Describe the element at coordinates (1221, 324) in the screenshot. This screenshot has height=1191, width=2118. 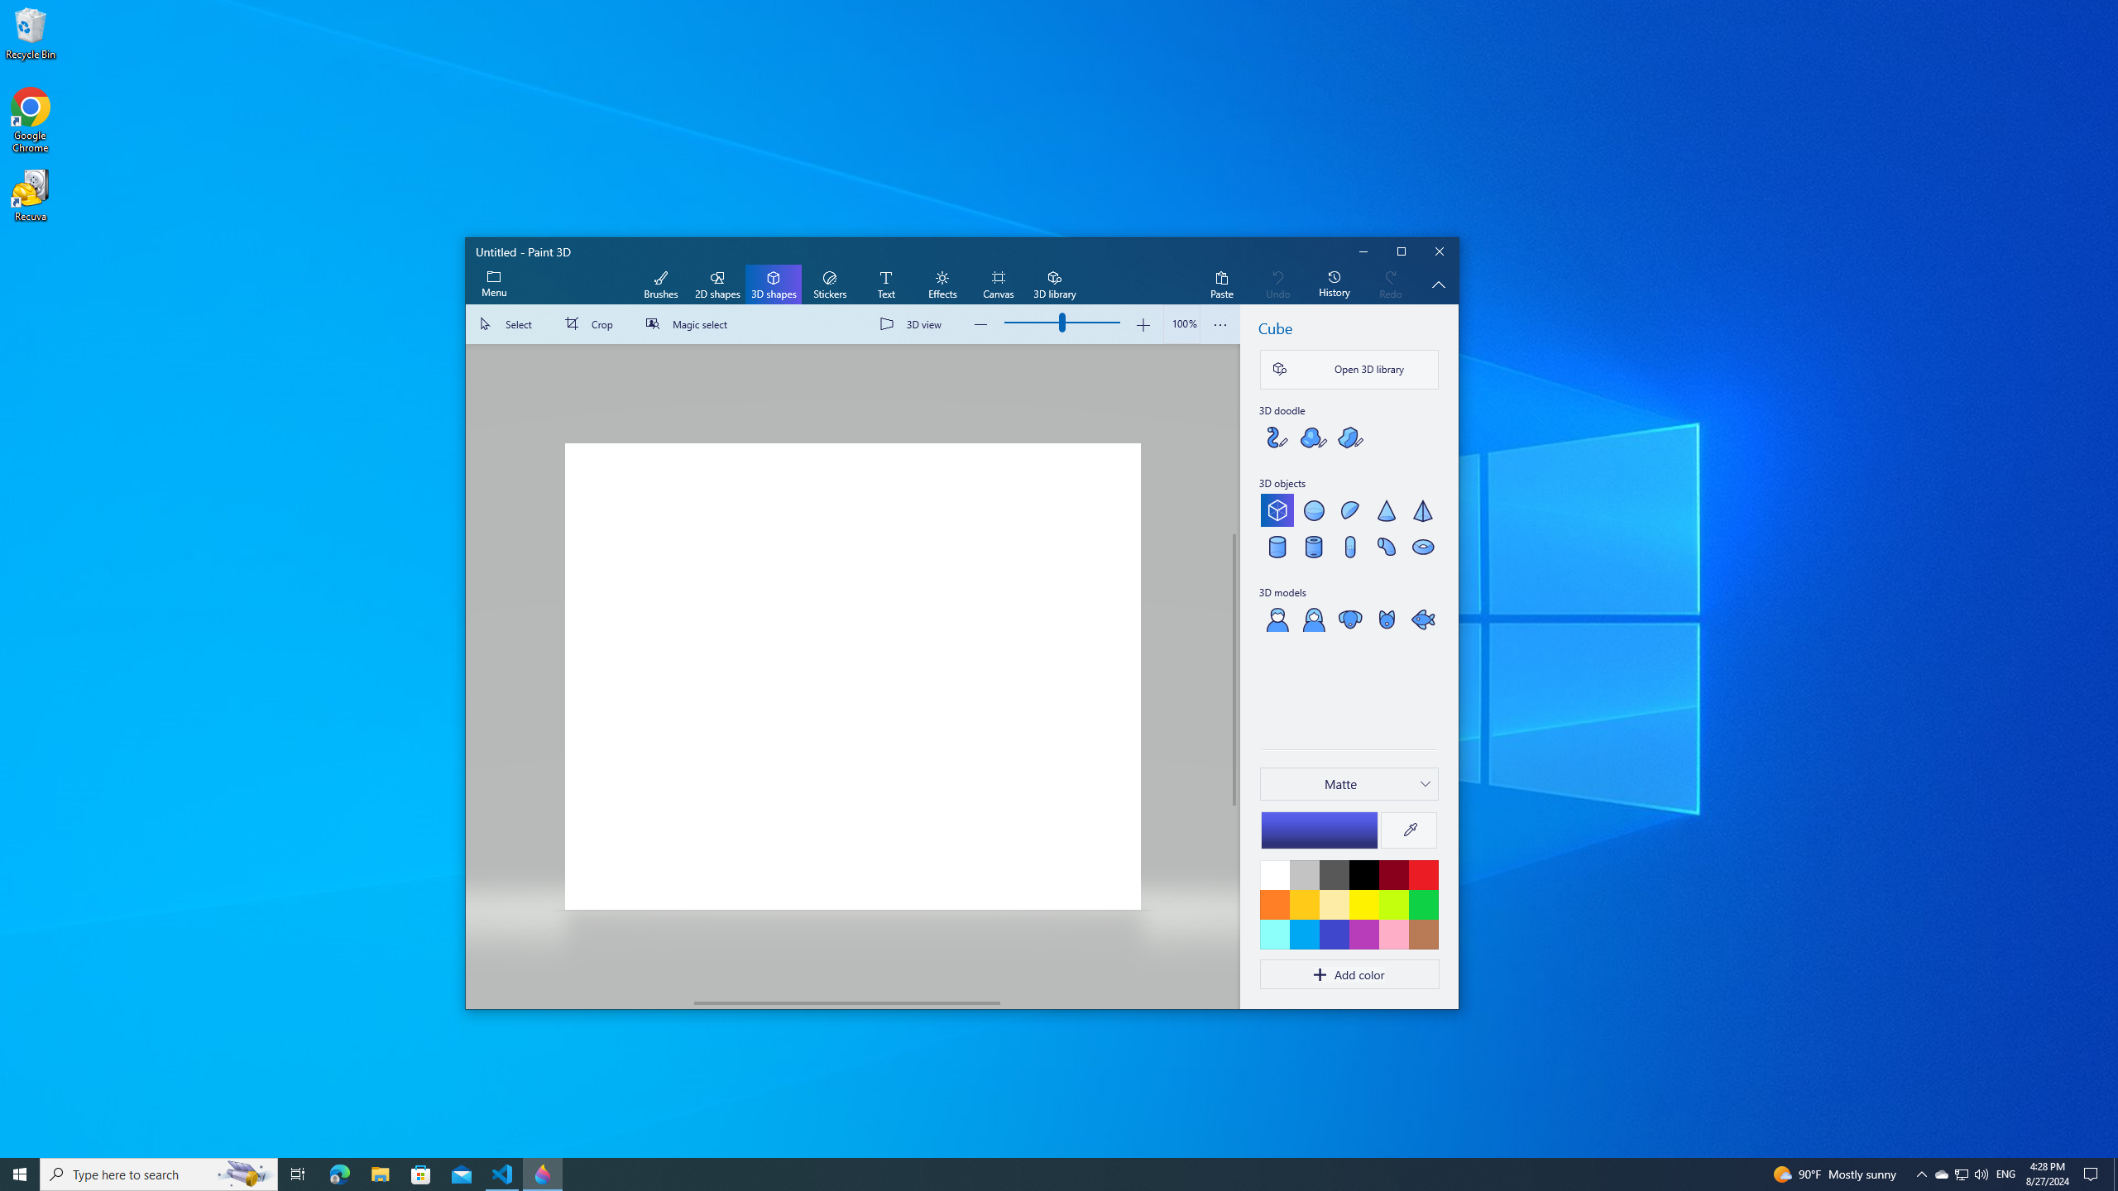
I see `View more options` at that location.